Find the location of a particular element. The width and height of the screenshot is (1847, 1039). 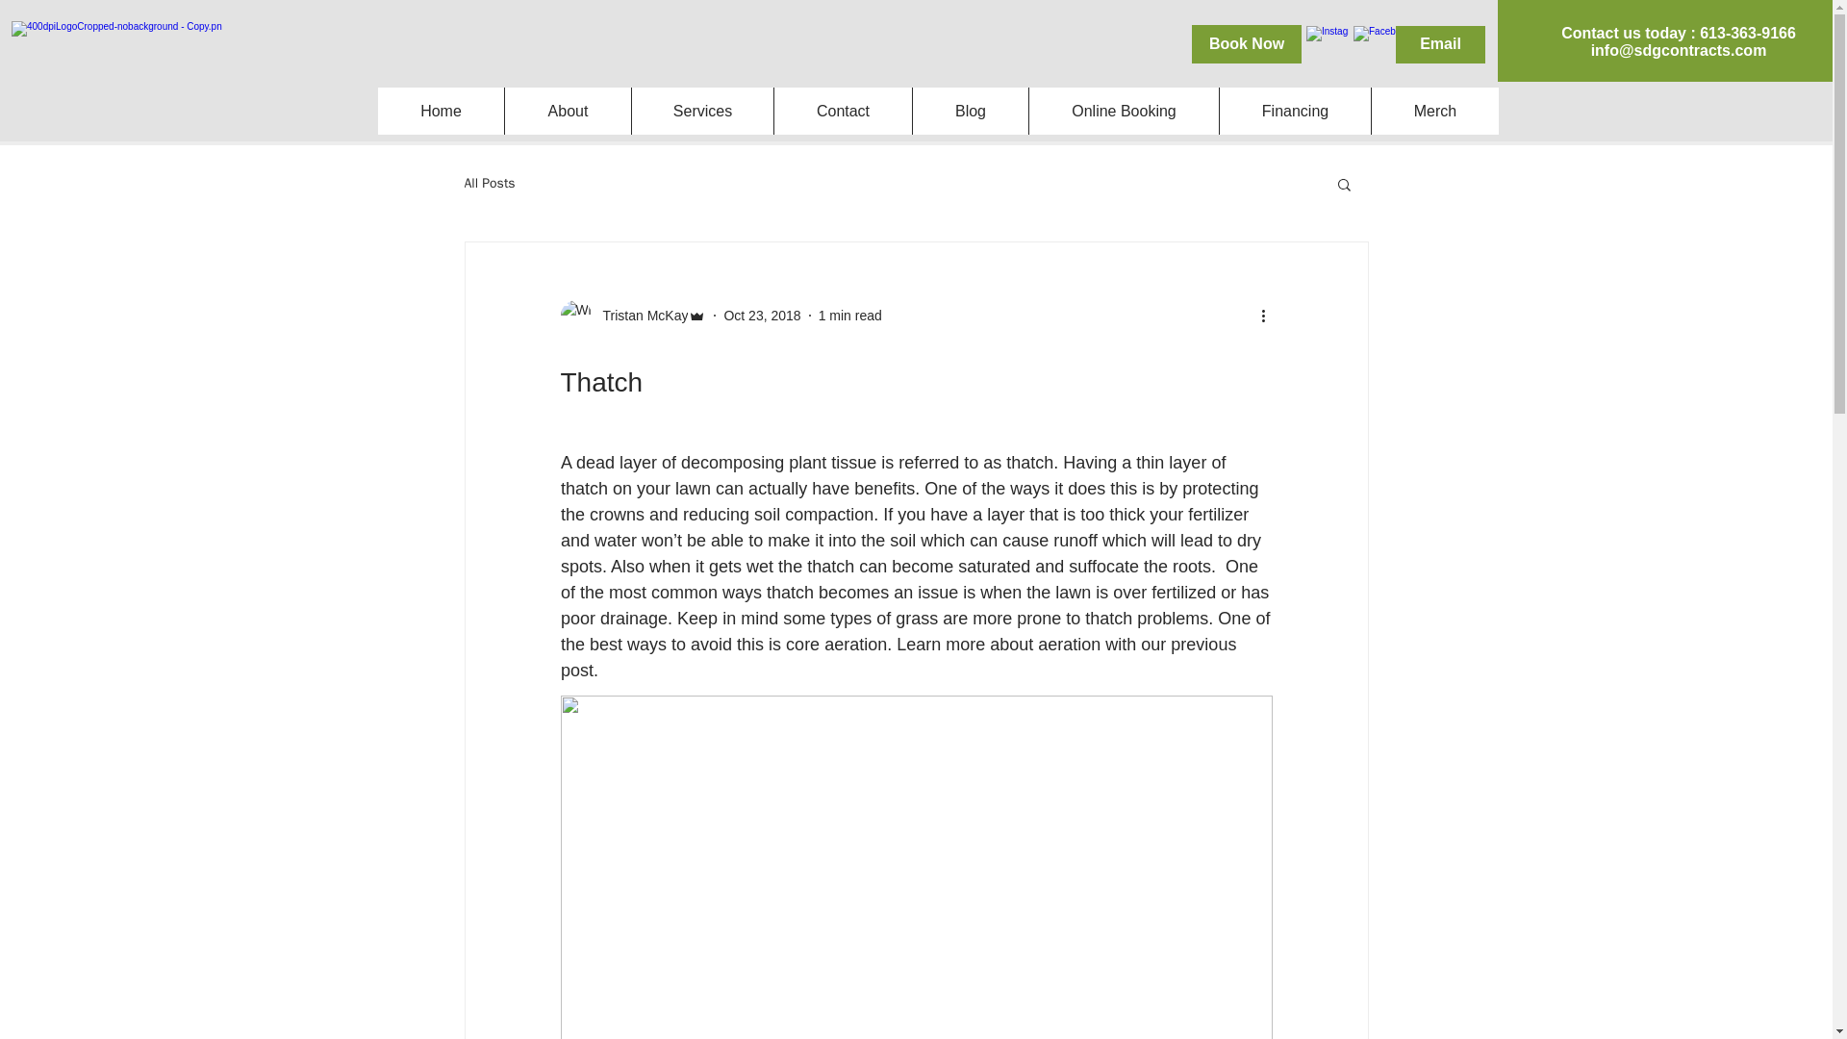

1 min read is located at coordinates (850, 315).